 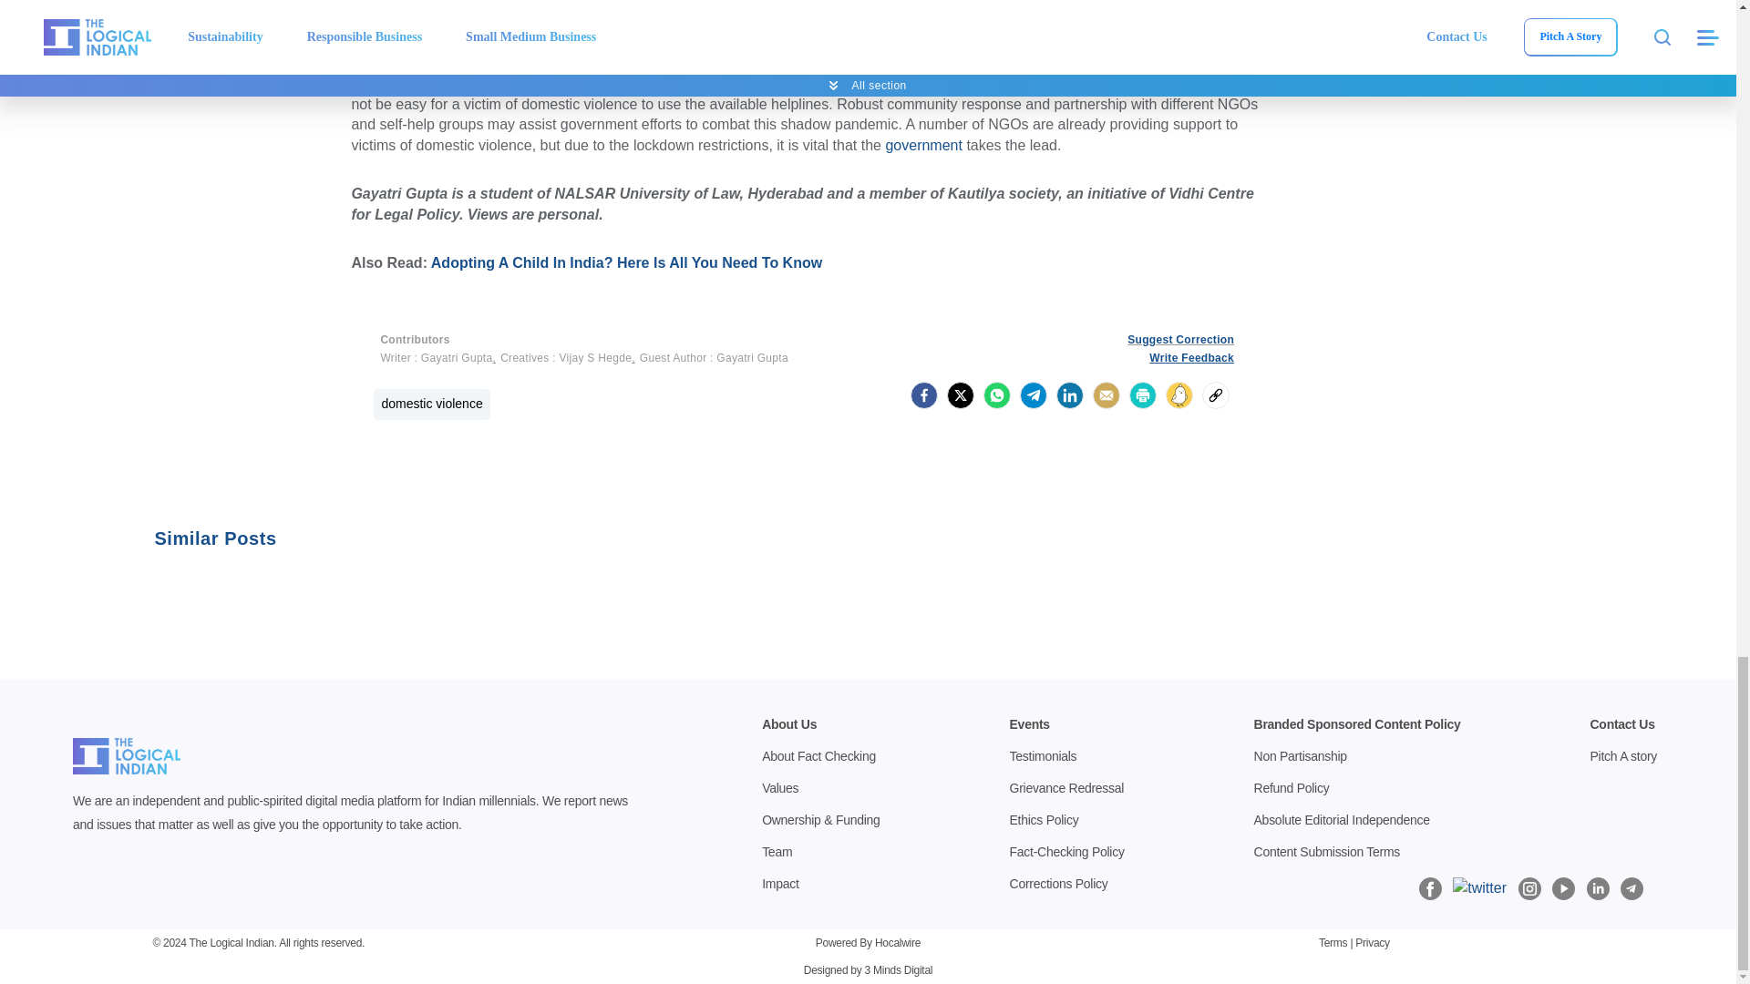 I want to click on Share by Email, so click(x=1106, y=395).